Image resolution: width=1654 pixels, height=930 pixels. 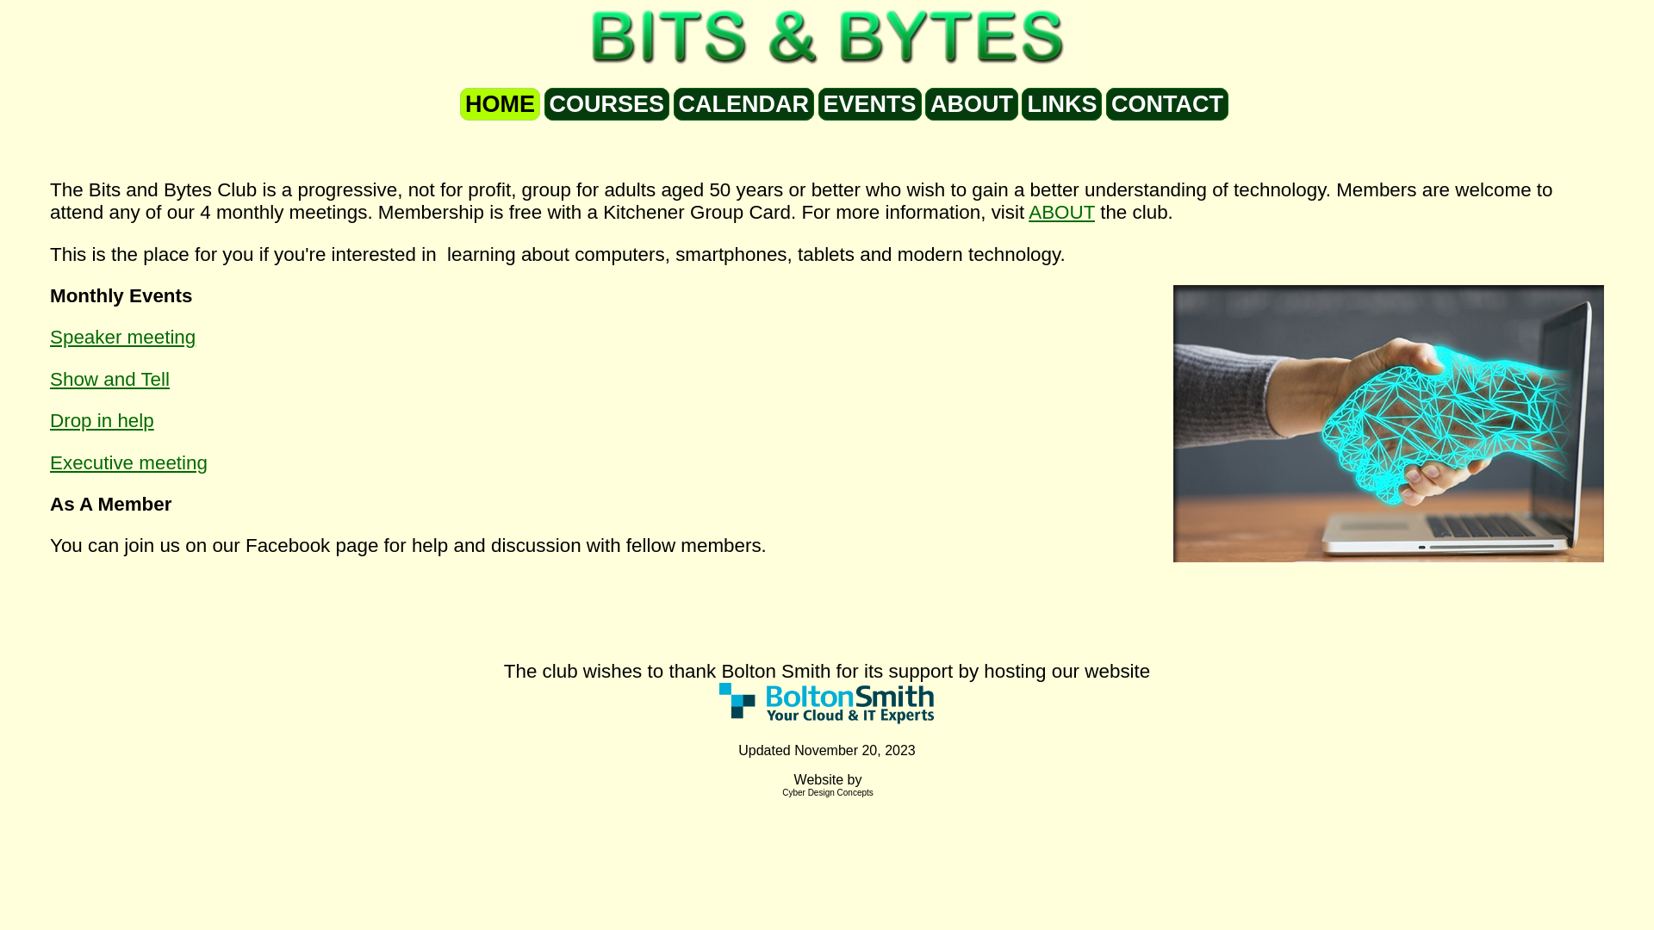 What do you see at coordinates (102, 420) in the screenshot?
I see `Drop in help` at bounding box center [102, 420].